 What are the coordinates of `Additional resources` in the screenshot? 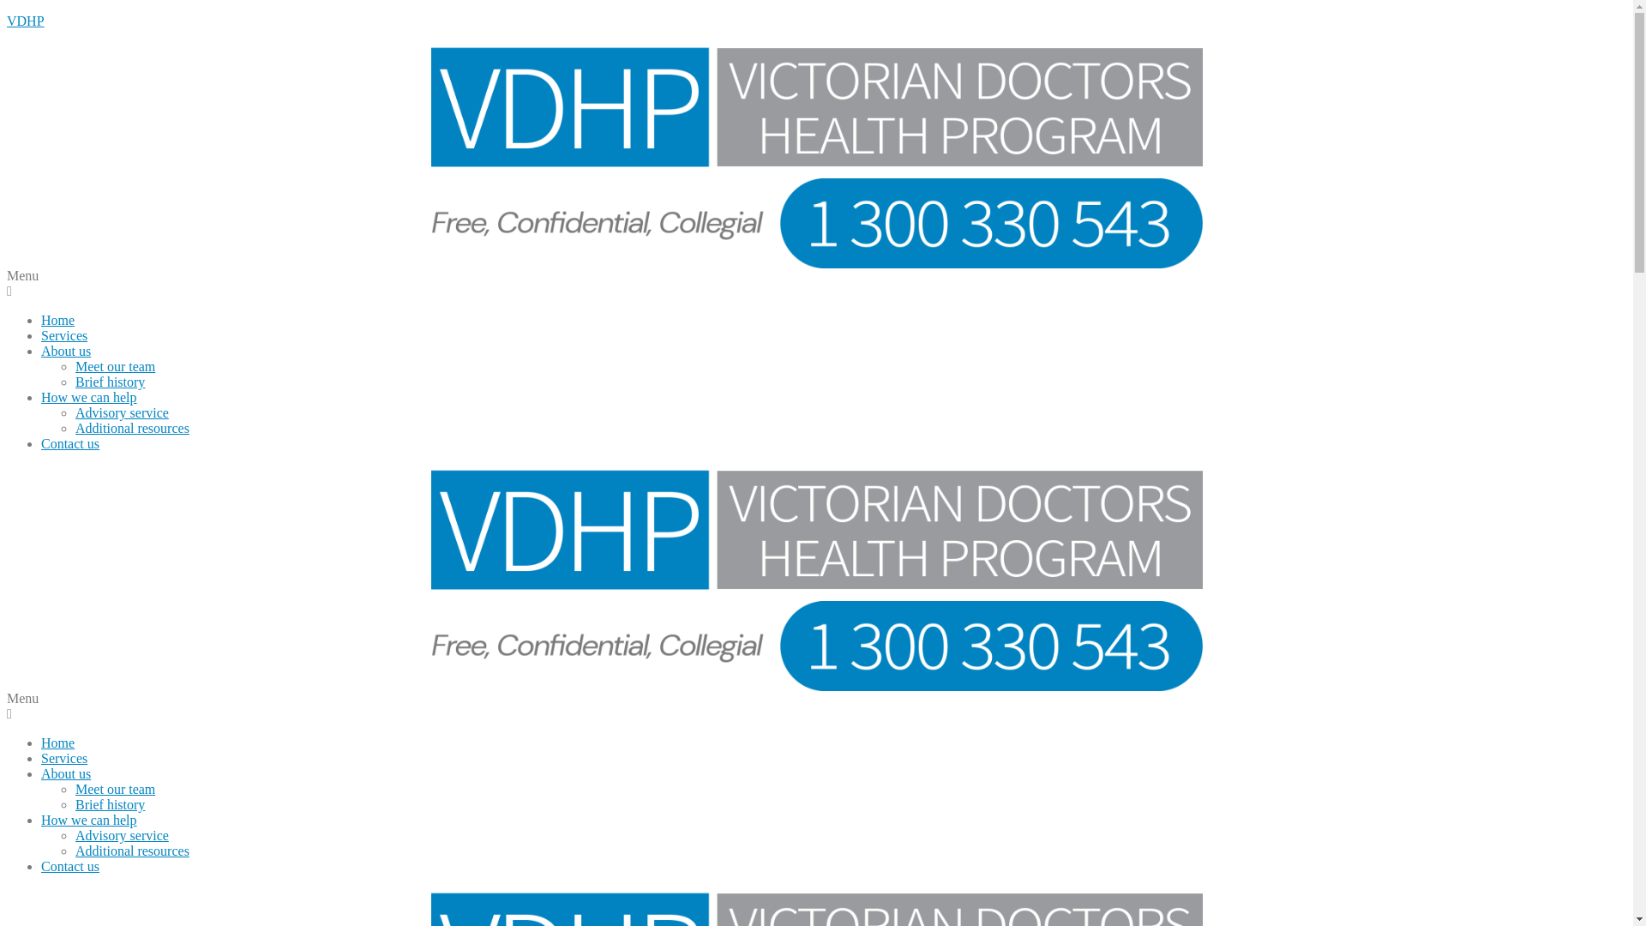 It's located at (132, 851).